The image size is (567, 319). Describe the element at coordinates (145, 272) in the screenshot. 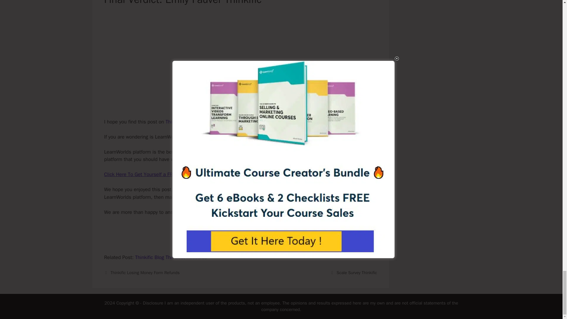

I see `Thinkific Losing Money Form Refunds` at that location.